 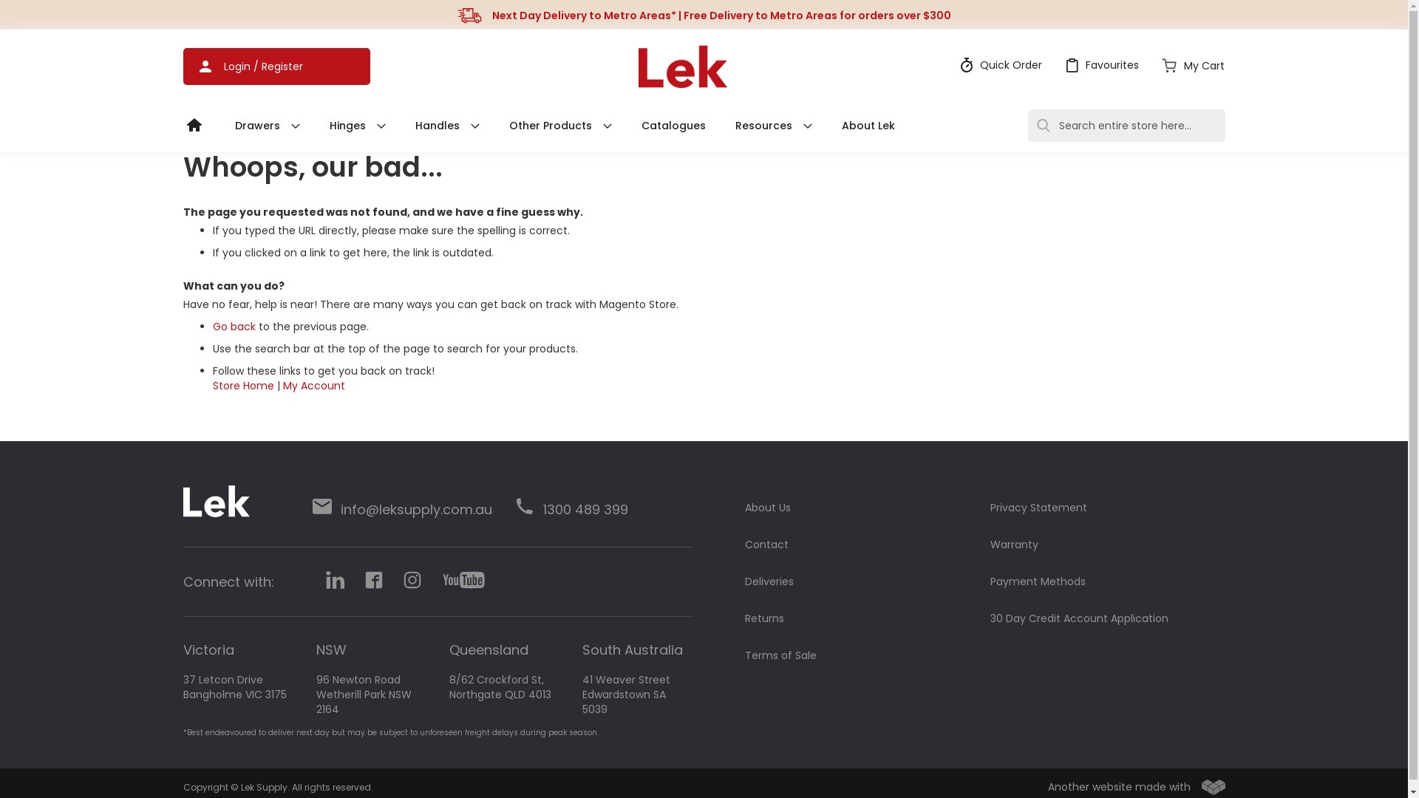 What do you see at coordinates (1191, 66) in the screenshot?
I see `My Cart` at bounding box center [1191, 66].